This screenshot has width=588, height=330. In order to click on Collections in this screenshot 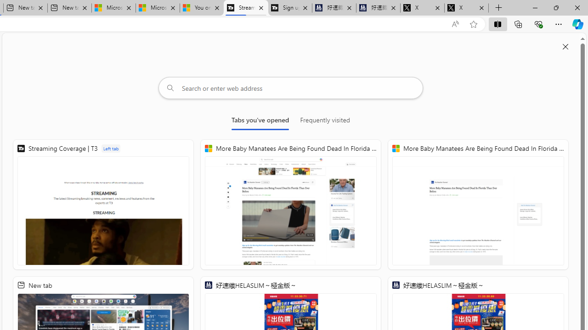, I will do `click(518, 24)`.